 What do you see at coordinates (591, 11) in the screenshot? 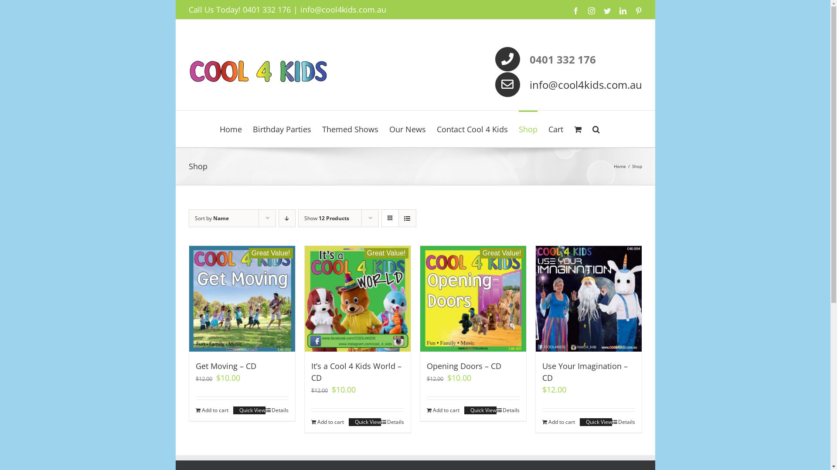
I see `Instagram` at bounding box center [591, 11].